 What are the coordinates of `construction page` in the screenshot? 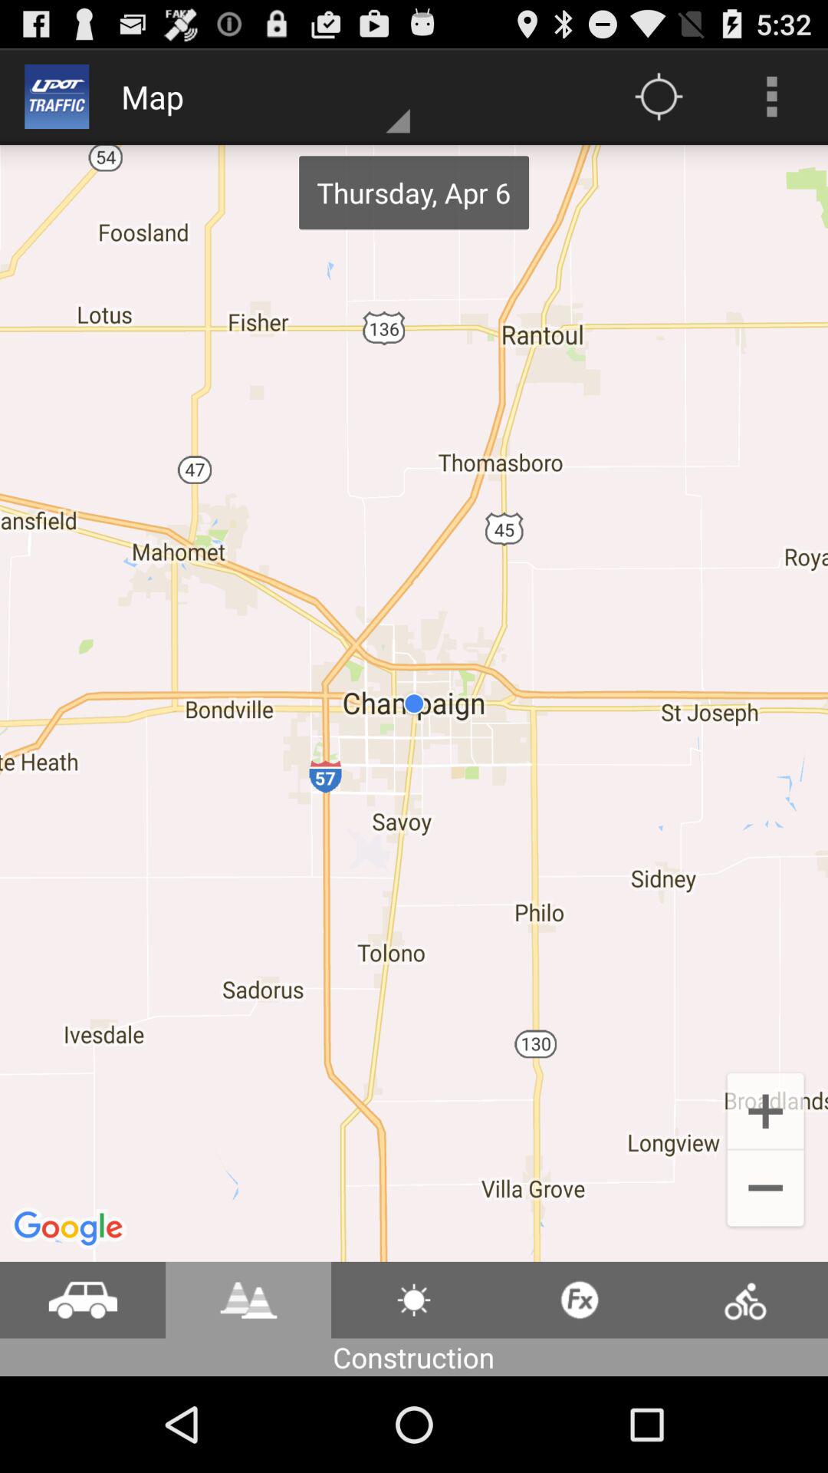 It's located at (414, 1300).